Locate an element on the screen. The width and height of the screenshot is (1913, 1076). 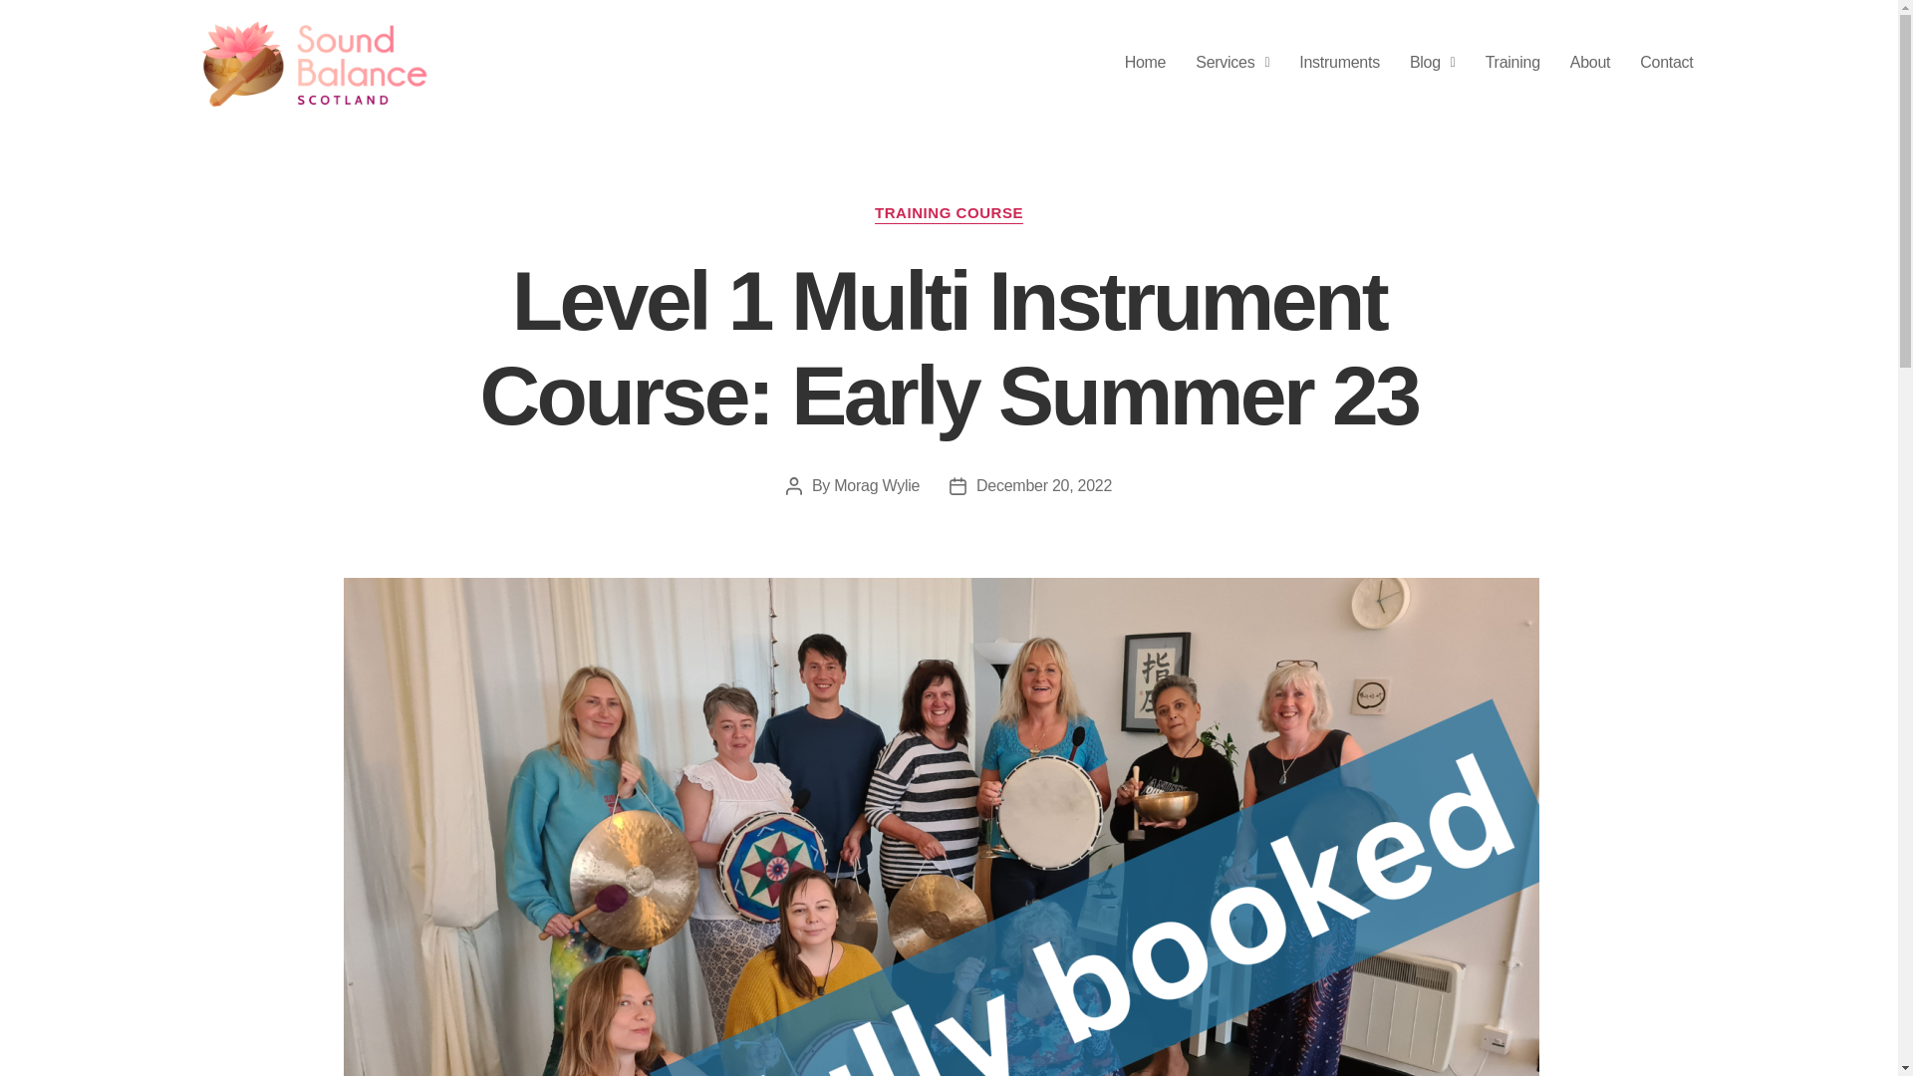
Training is located at coordinates (1512, 62).